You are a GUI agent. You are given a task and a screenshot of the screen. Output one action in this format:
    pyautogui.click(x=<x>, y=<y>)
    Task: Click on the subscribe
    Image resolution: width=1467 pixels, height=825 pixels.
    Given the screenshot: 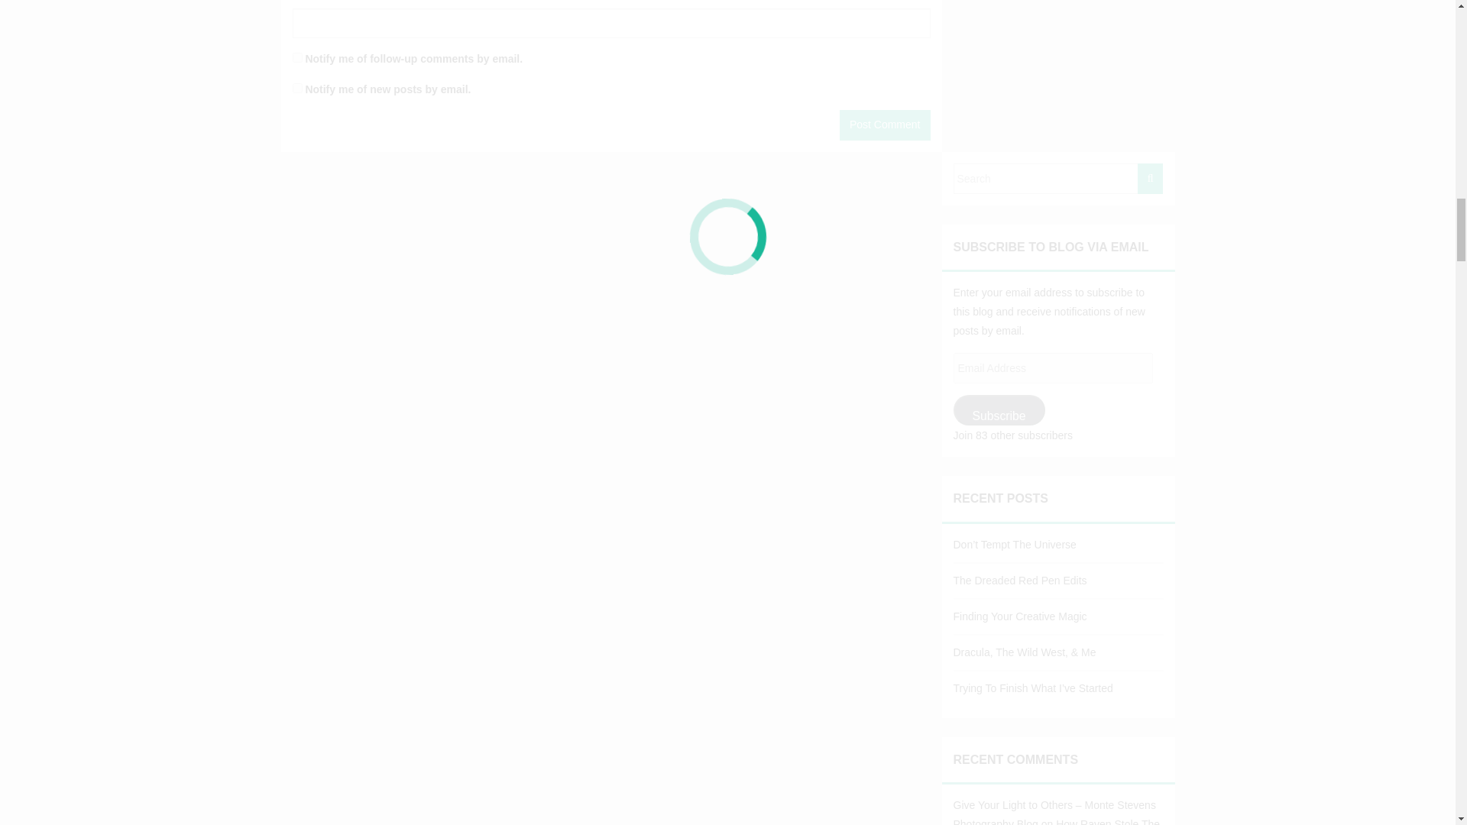 What is the action you would take?
    pyautogui.click(x=296, y=89)
    